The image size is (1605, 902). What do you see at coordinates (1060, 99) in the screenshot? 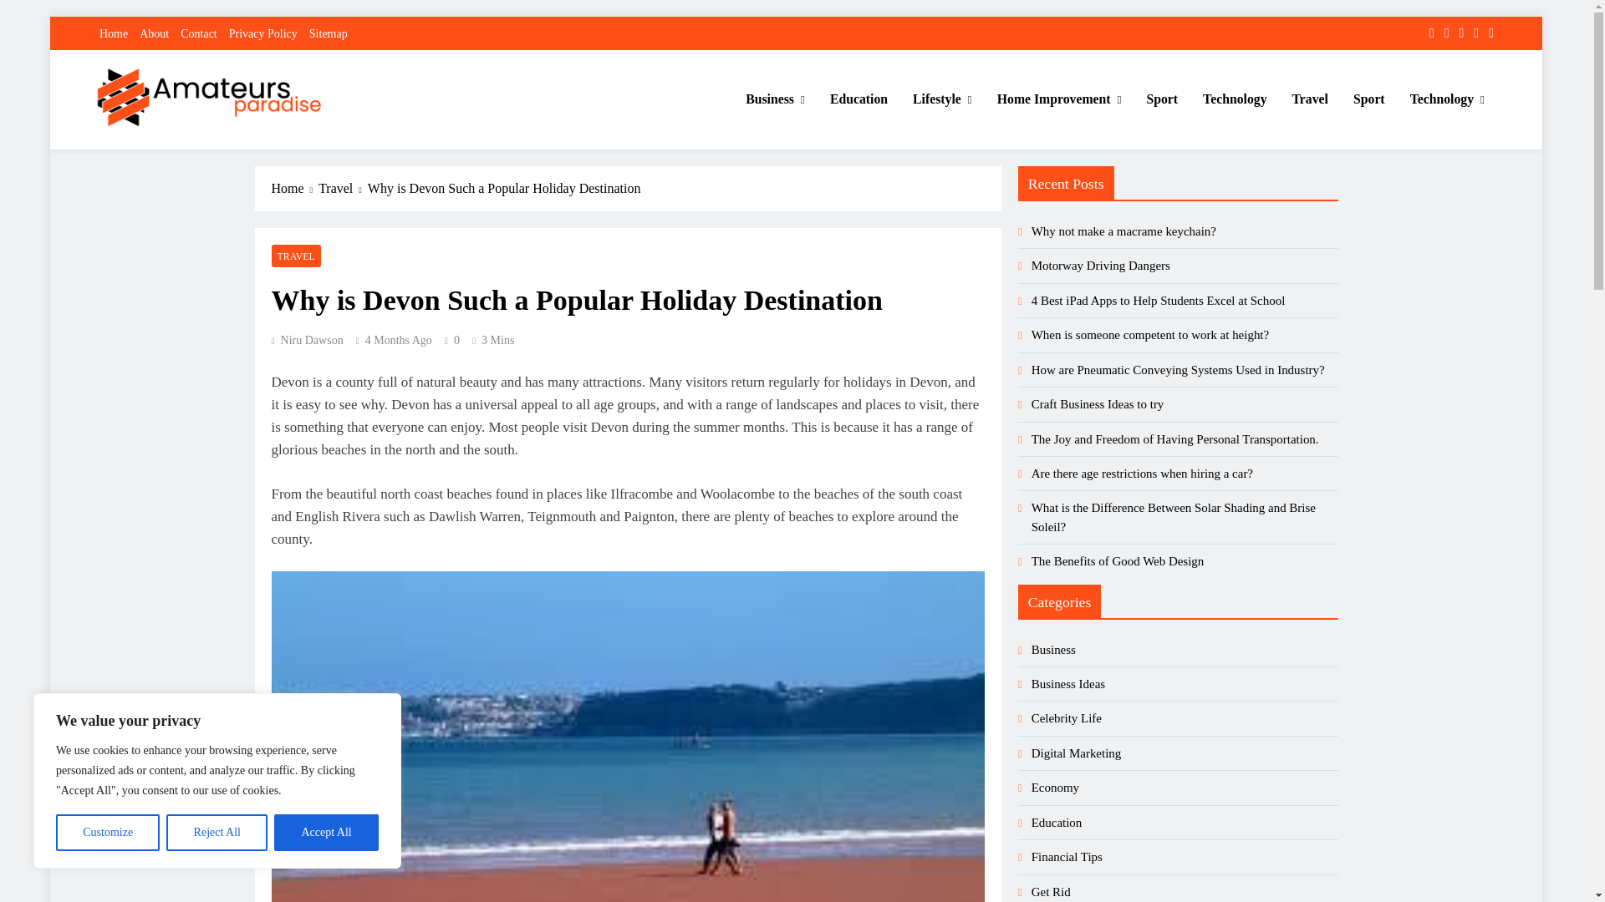
I see `Home Improvement` at bounding box center [1060, 99].